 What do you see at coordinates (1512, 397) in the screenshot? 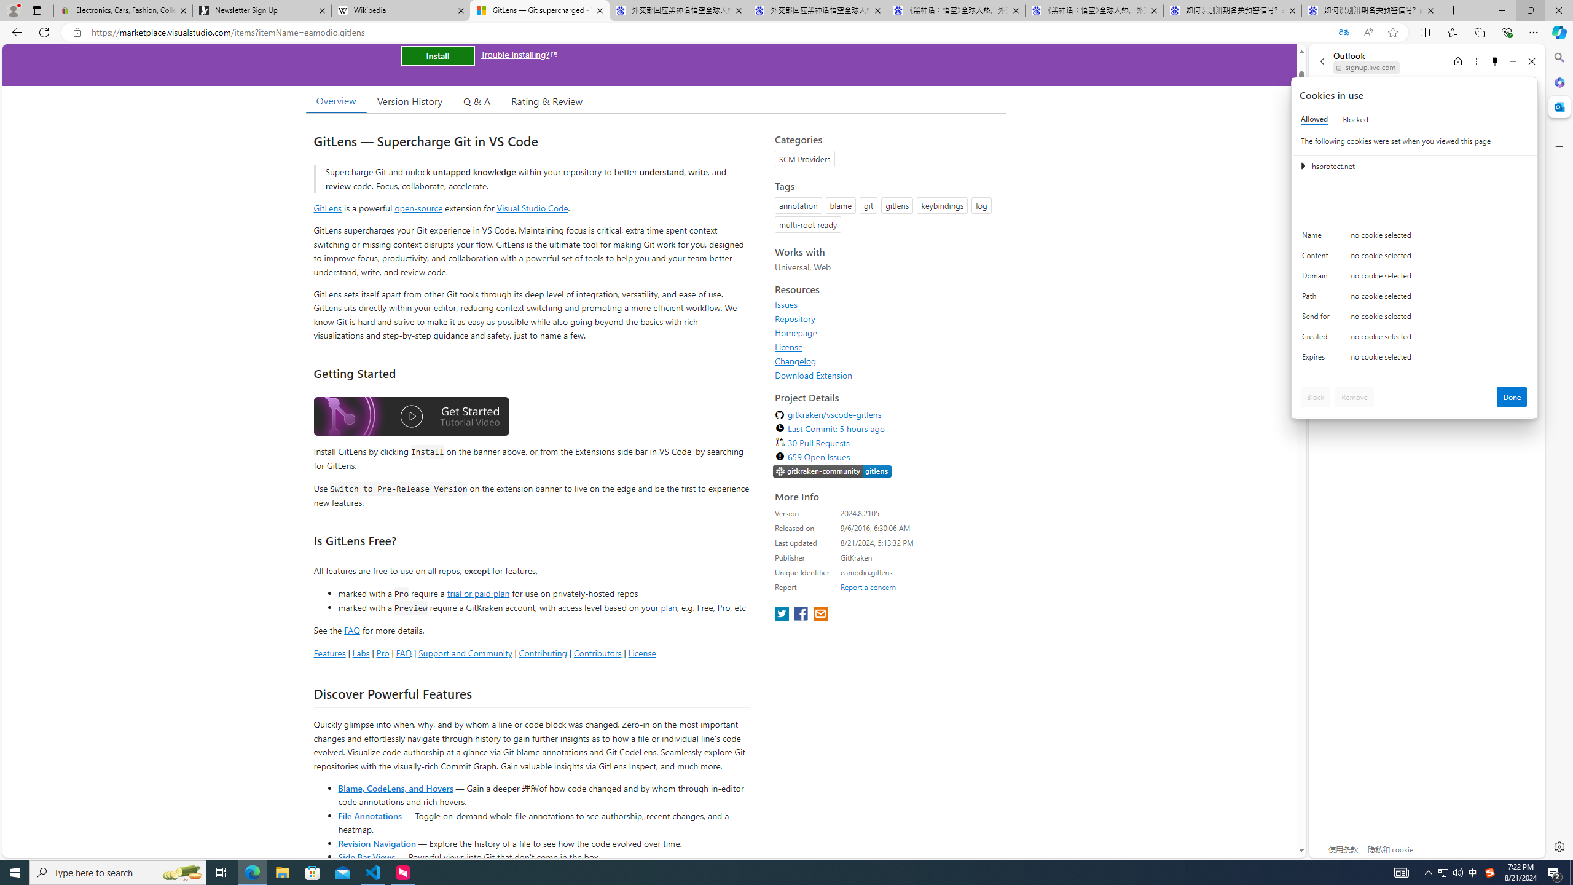
I see `Done` at bounding box center [1512, 397].